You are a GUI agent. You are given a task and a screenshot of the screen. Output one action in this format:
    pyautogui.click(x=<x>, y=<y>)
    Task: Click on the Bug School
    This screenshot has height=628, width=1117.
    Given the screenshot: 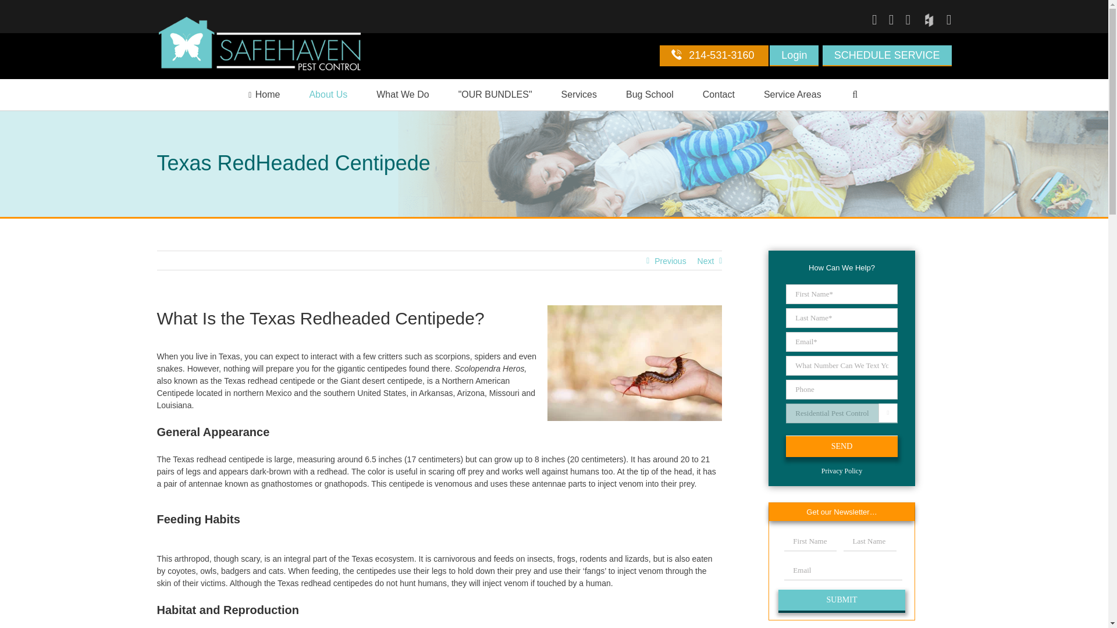 What is the action you would take?
    pyautogui.click(x=649, y=95)
    